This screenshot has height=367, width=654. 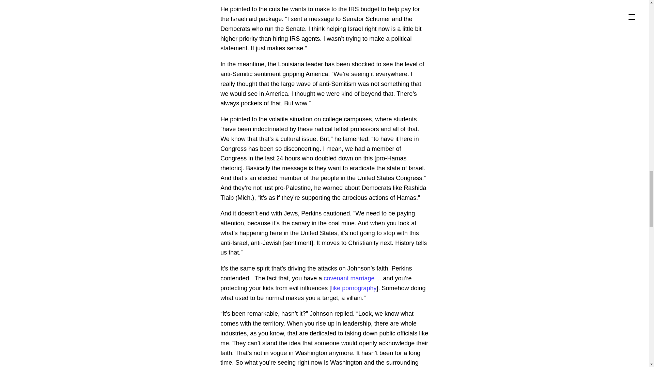 I want to click on covenant marriage, so click(x=349, y=278).